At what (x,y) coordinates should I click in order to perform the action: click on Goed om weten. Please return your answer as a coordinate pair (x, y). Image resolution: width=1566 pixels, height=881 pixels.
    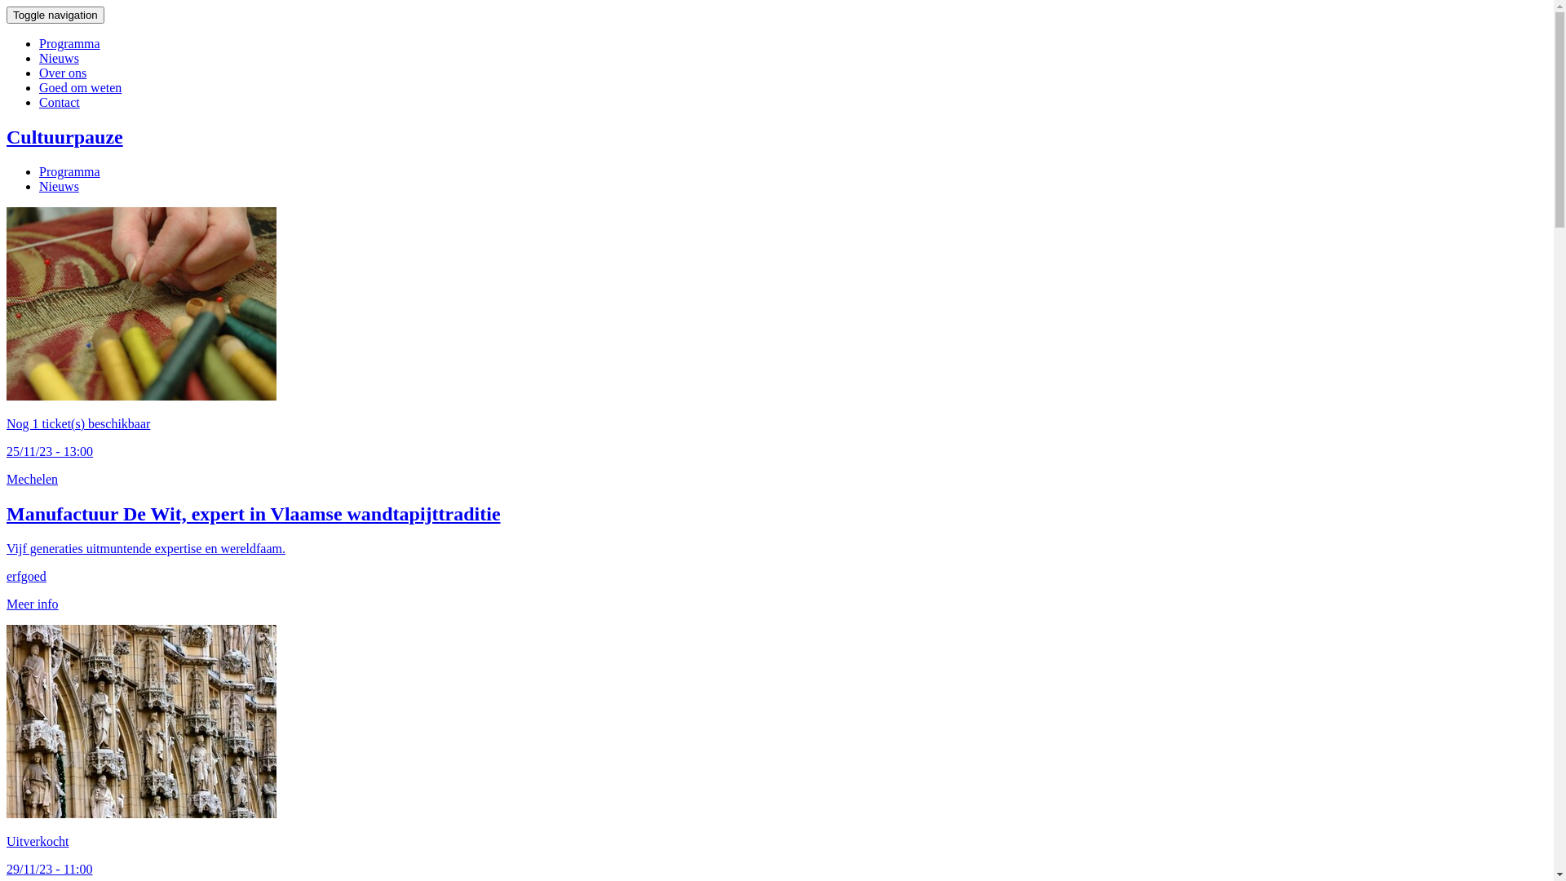
    Looking at the image, I should click on (80, 88).